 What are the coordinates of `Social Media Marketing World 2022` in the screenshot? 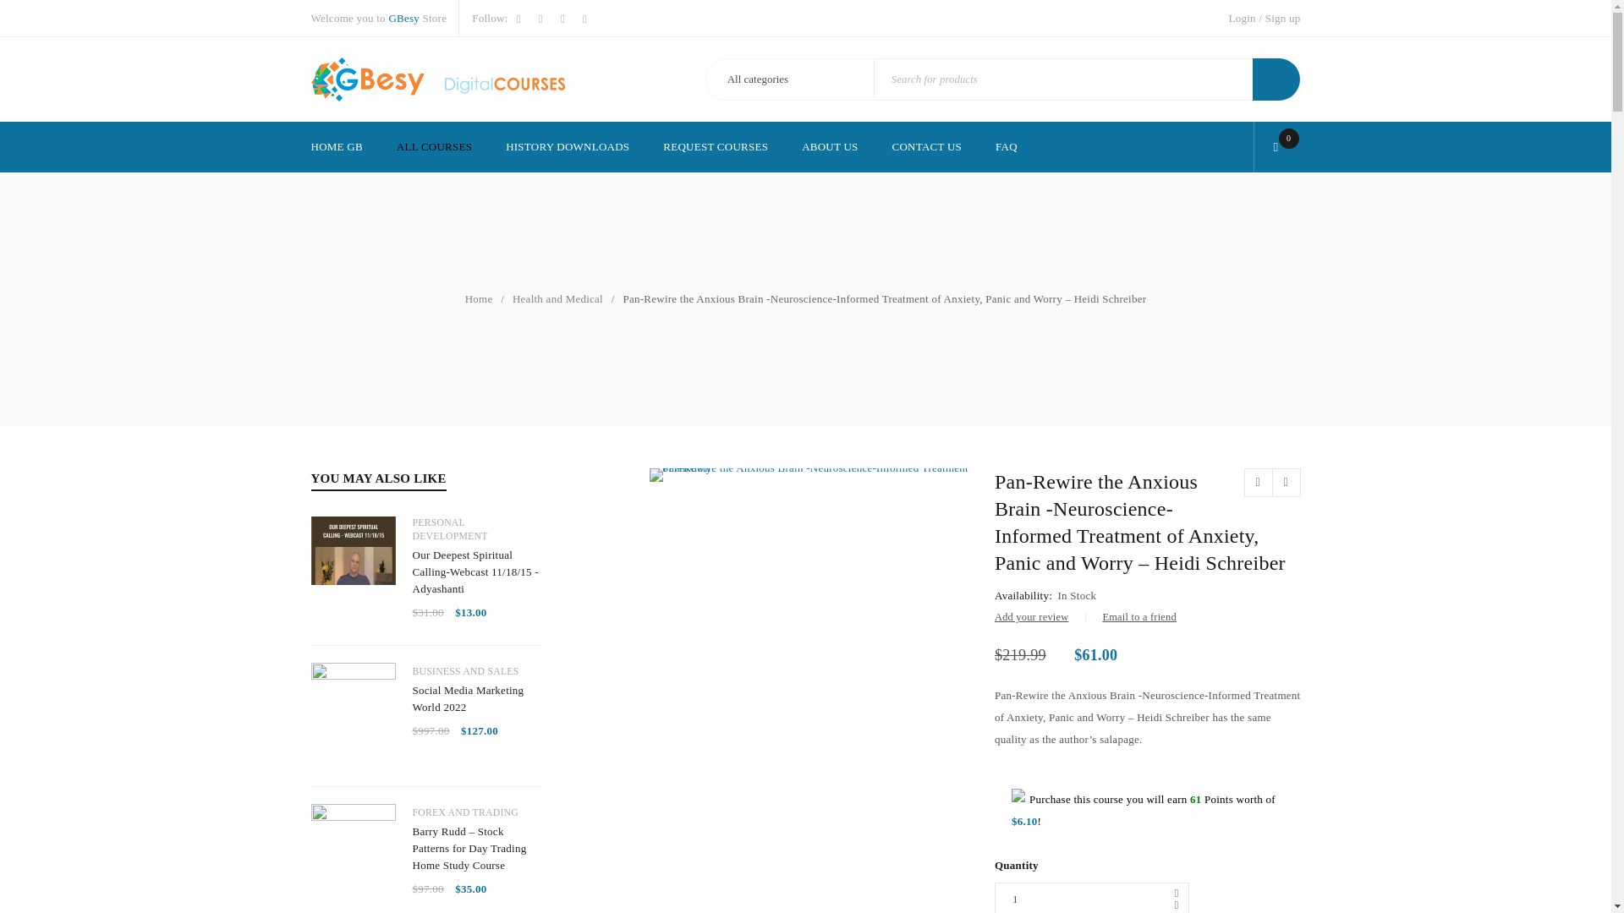 It's located at (475, 698).